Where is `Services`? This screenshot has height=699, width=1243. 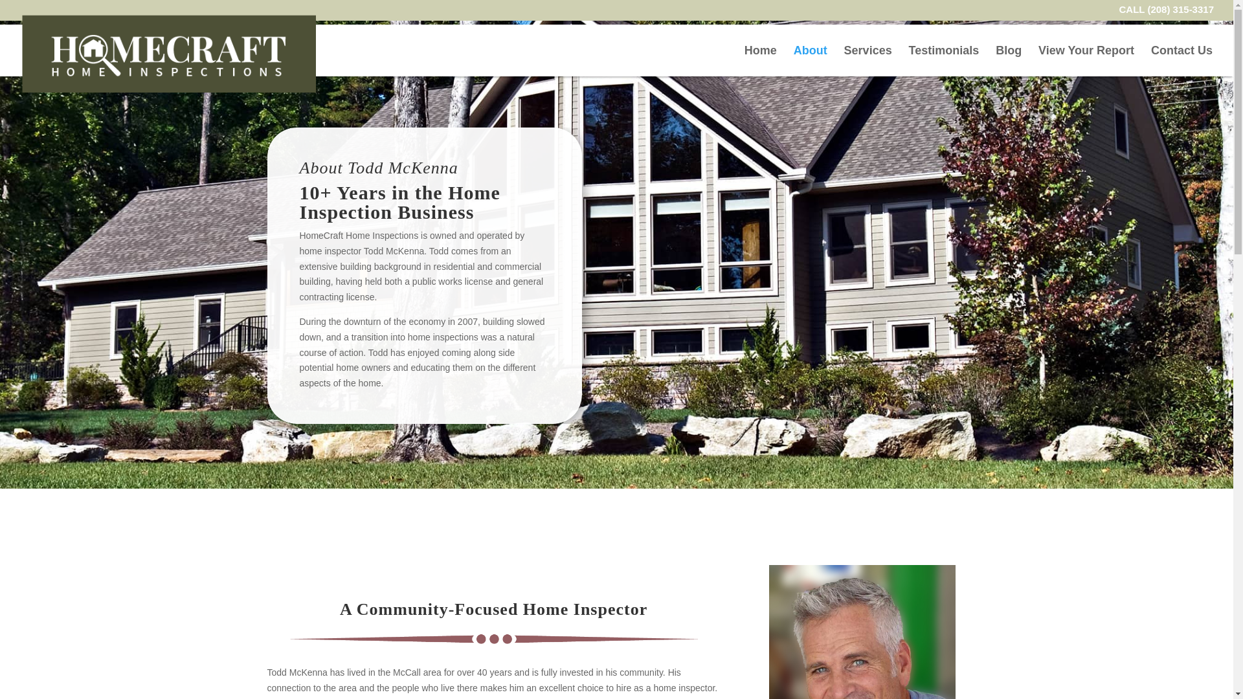
Services is located at coordinates (868, 60).